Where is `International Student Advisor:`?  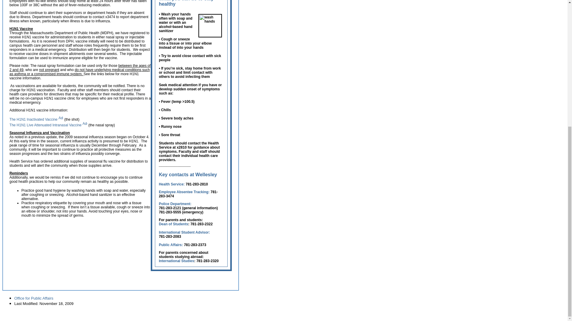
International Student Advisor: is located at coordinates (184, 232).